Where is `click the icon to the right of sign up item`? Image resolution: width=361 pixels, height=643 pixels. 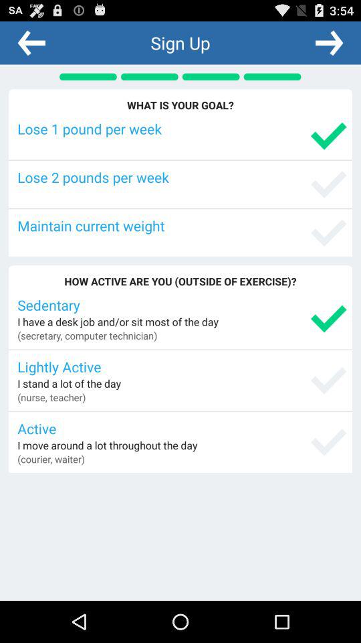 click the icon to the right of sign up item is located at coordinates (329, 42).